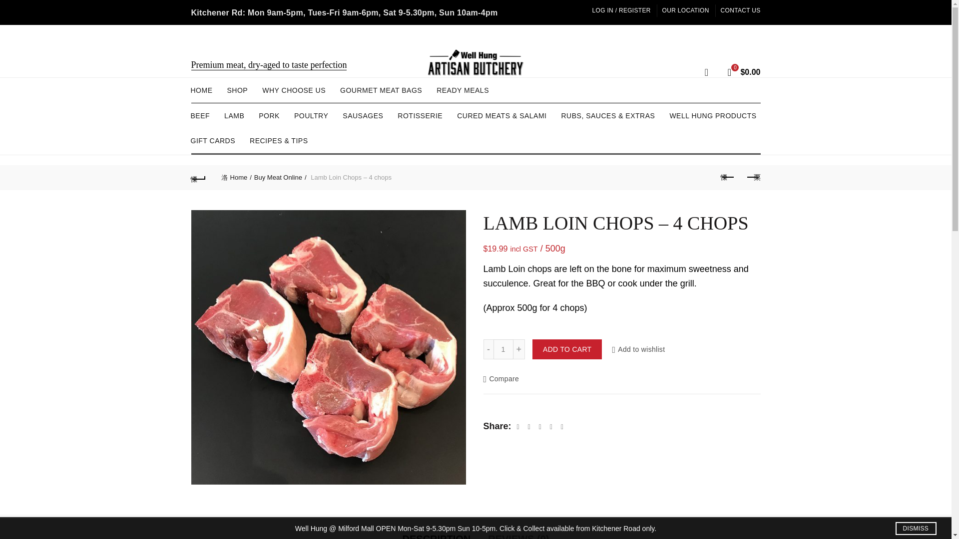 Image resolution: width=959 pixels, height=539 pixels. I want to click on GOURMET MEAT BAGS, so click(381, 90).